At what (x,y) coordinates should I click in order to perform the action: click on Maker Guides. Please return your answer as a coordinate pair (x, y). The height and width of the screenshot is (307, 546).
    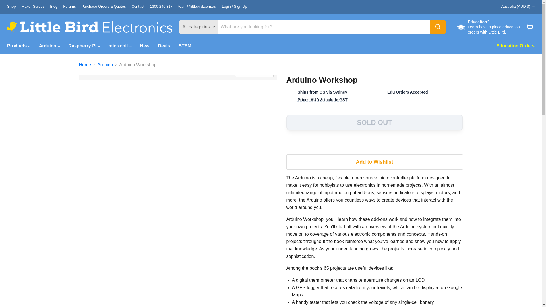
    Looking at the image, I should click on (32, 7).